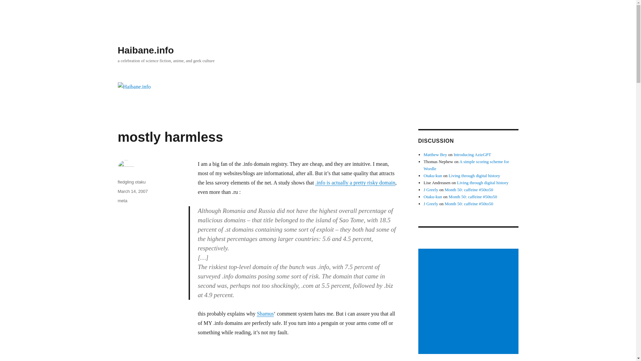 This screenshot has height=361, width=641. I want to click on J Greely, so click(431, 203).